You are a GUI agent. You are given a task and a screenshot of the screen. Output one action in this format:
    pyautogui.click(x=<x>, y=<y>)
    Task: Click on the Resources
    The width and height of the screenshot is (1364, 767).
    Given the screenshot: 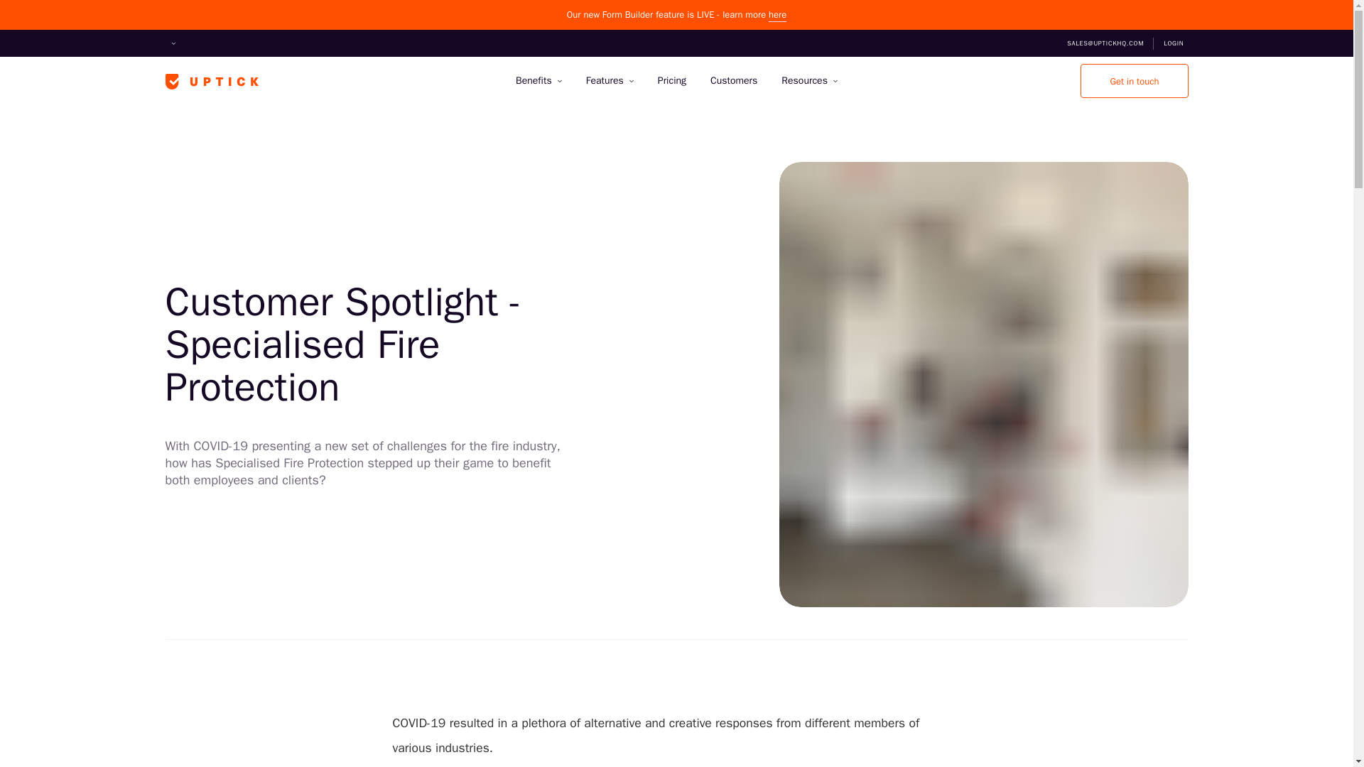 What is the action you would take?
    pyautogui.click(x=809, y=80)
    